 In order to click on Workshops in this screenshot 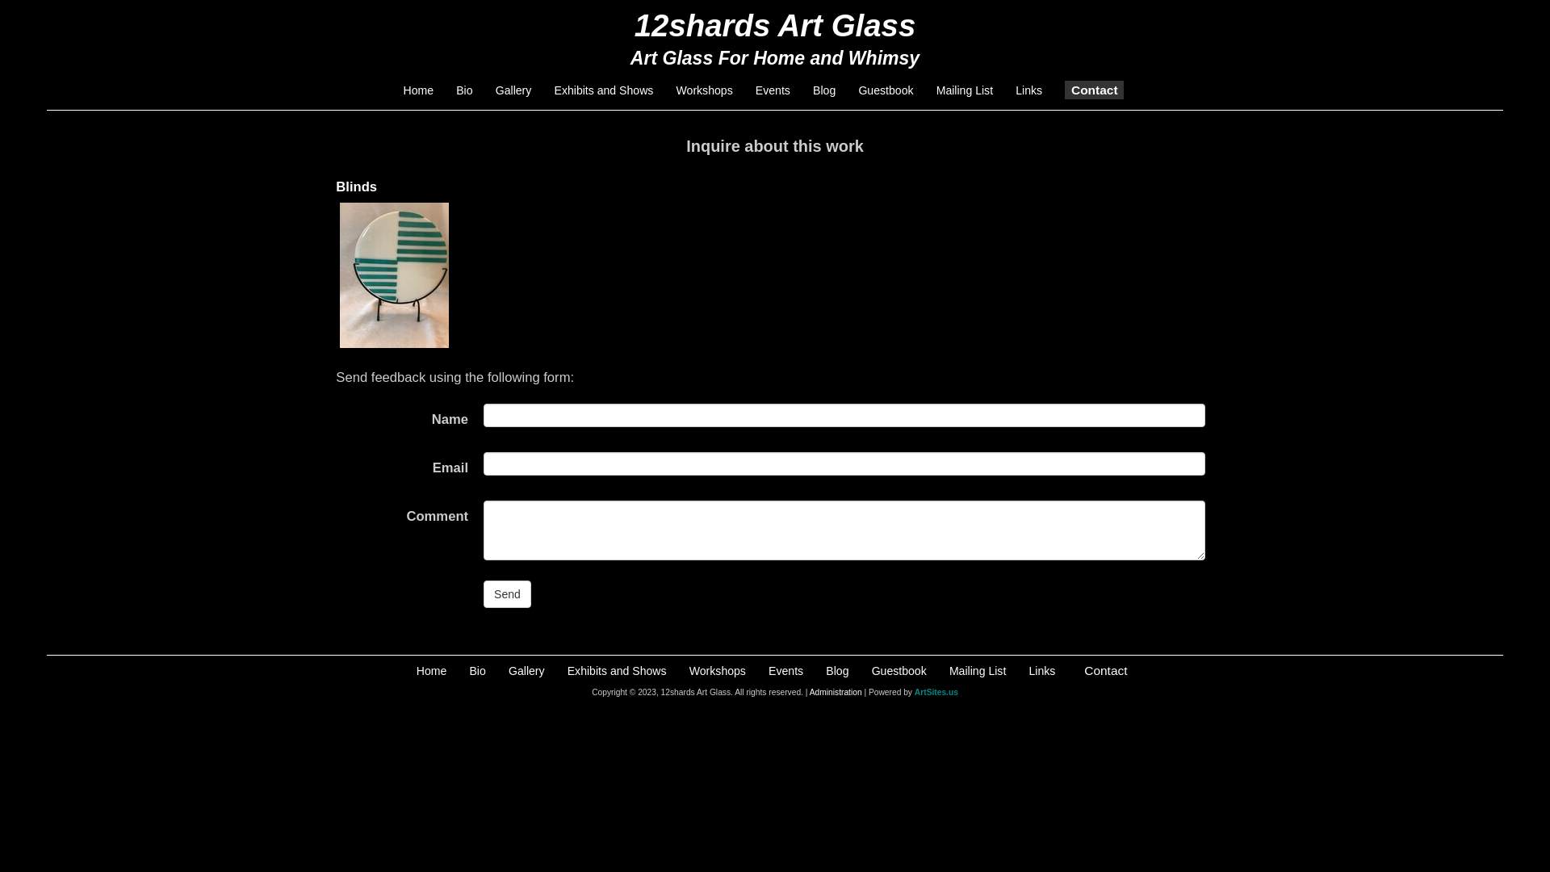, I will do `click(718, 671)`.